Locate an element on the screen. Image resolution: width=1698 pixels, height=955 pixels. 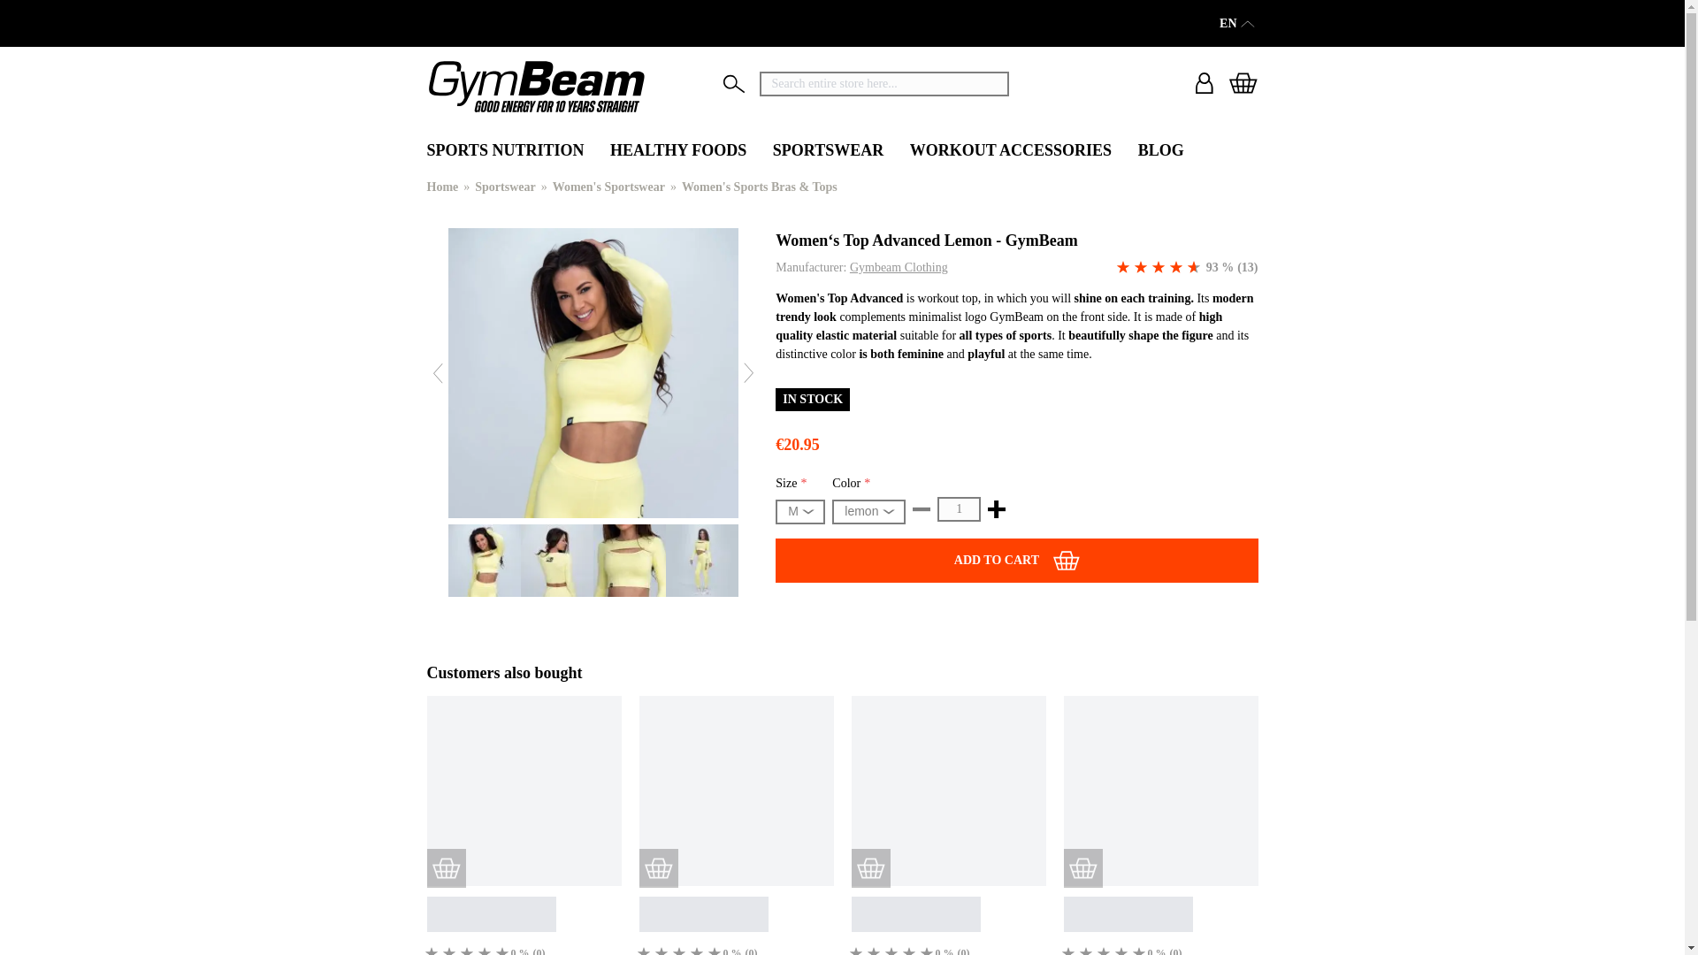
SPORTS NUTRITION is located at coordinates (504, 152).